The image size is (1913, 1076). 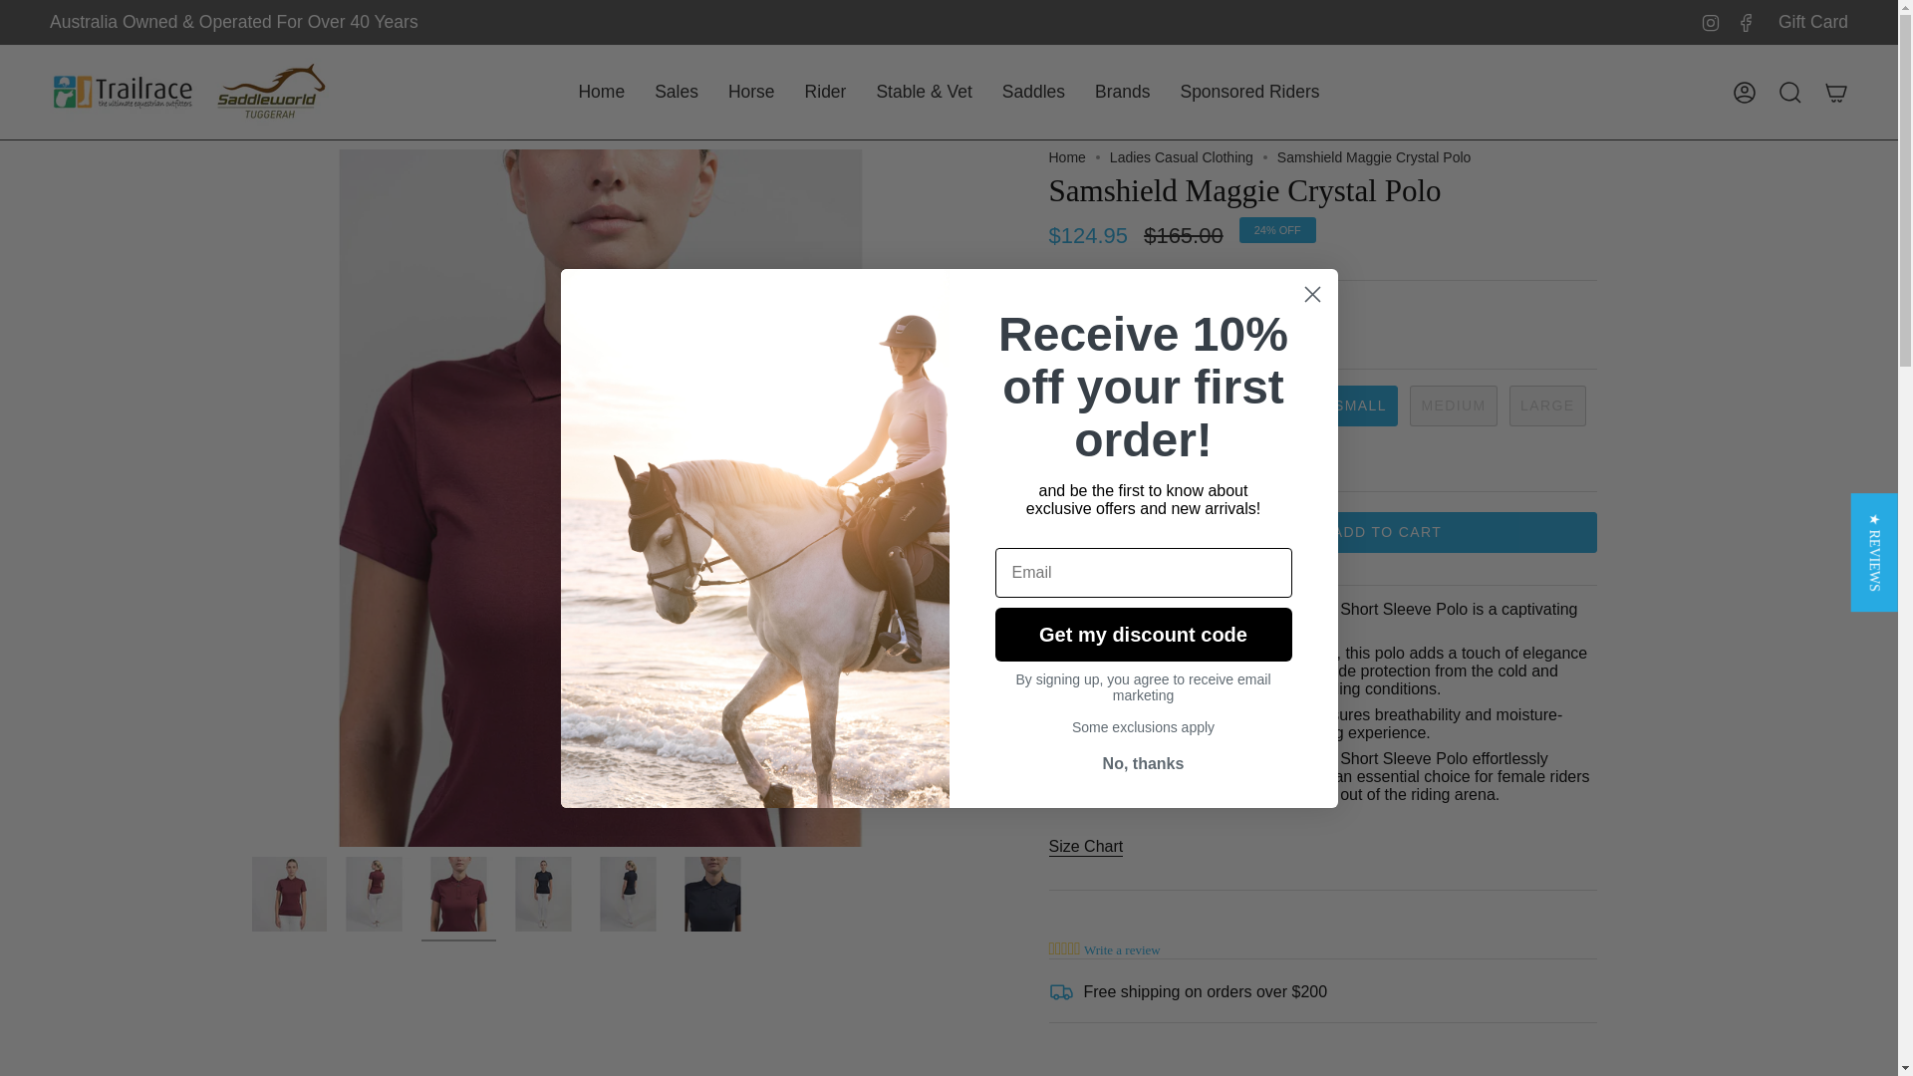 What do you see at coordinates (1710, 21) in the screenshot?
I see `Trailrace on Instagram` at bounding box center [1710, 21].